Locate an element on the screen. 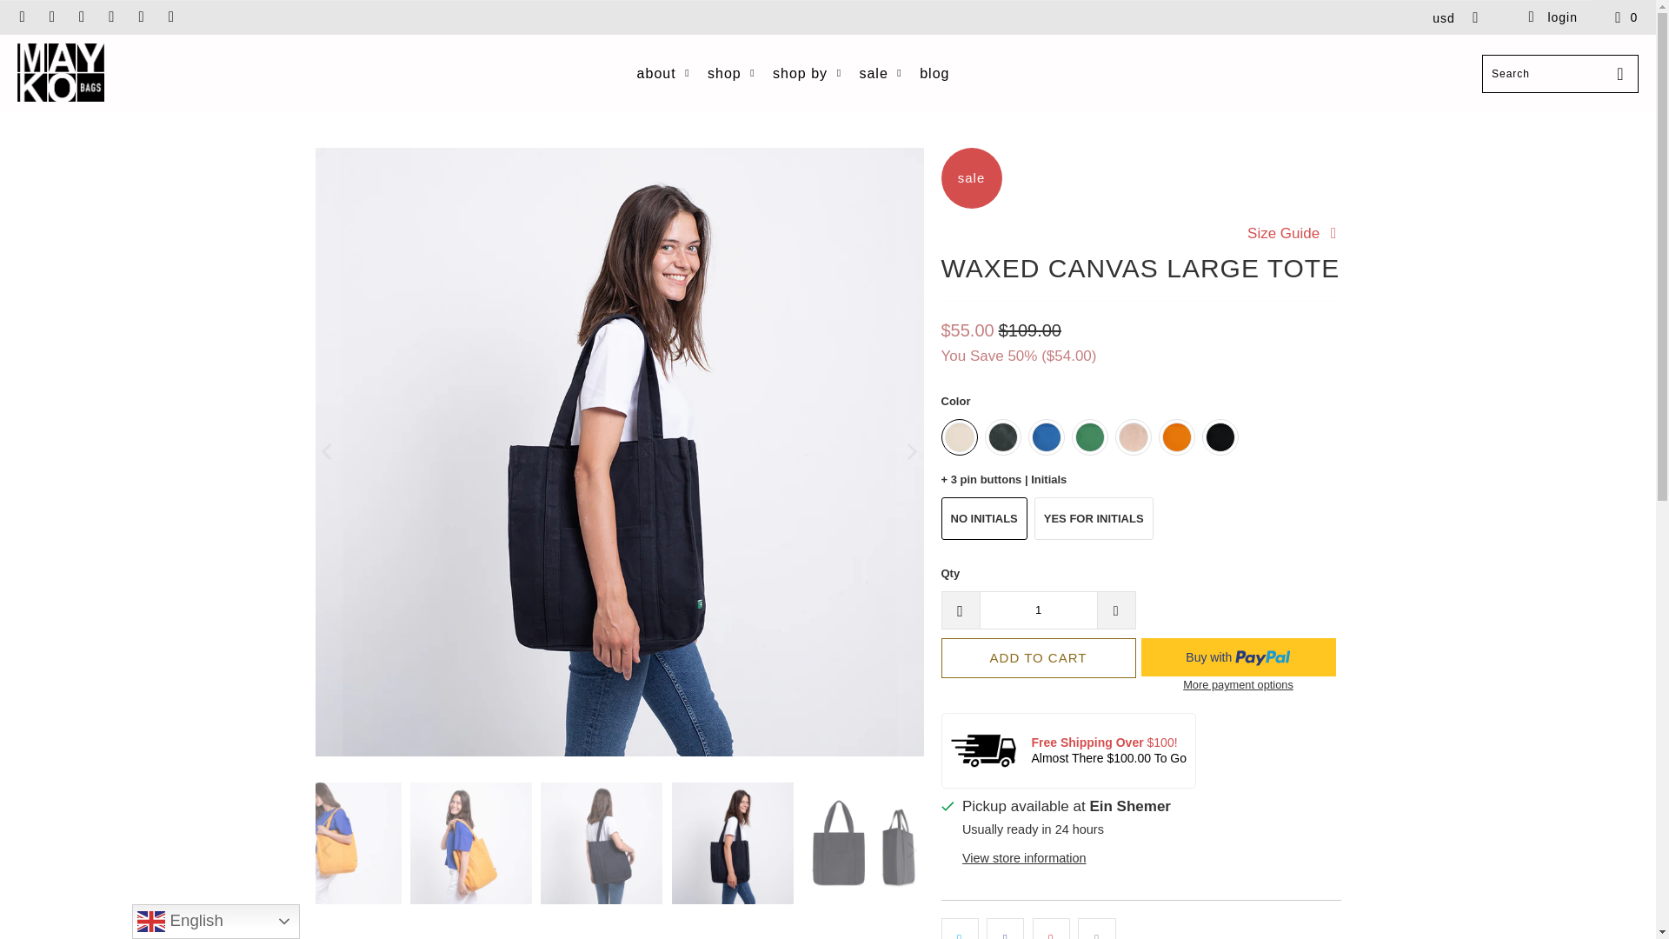  Mayko Bags on YouTube is located at coordinates (82, 17).